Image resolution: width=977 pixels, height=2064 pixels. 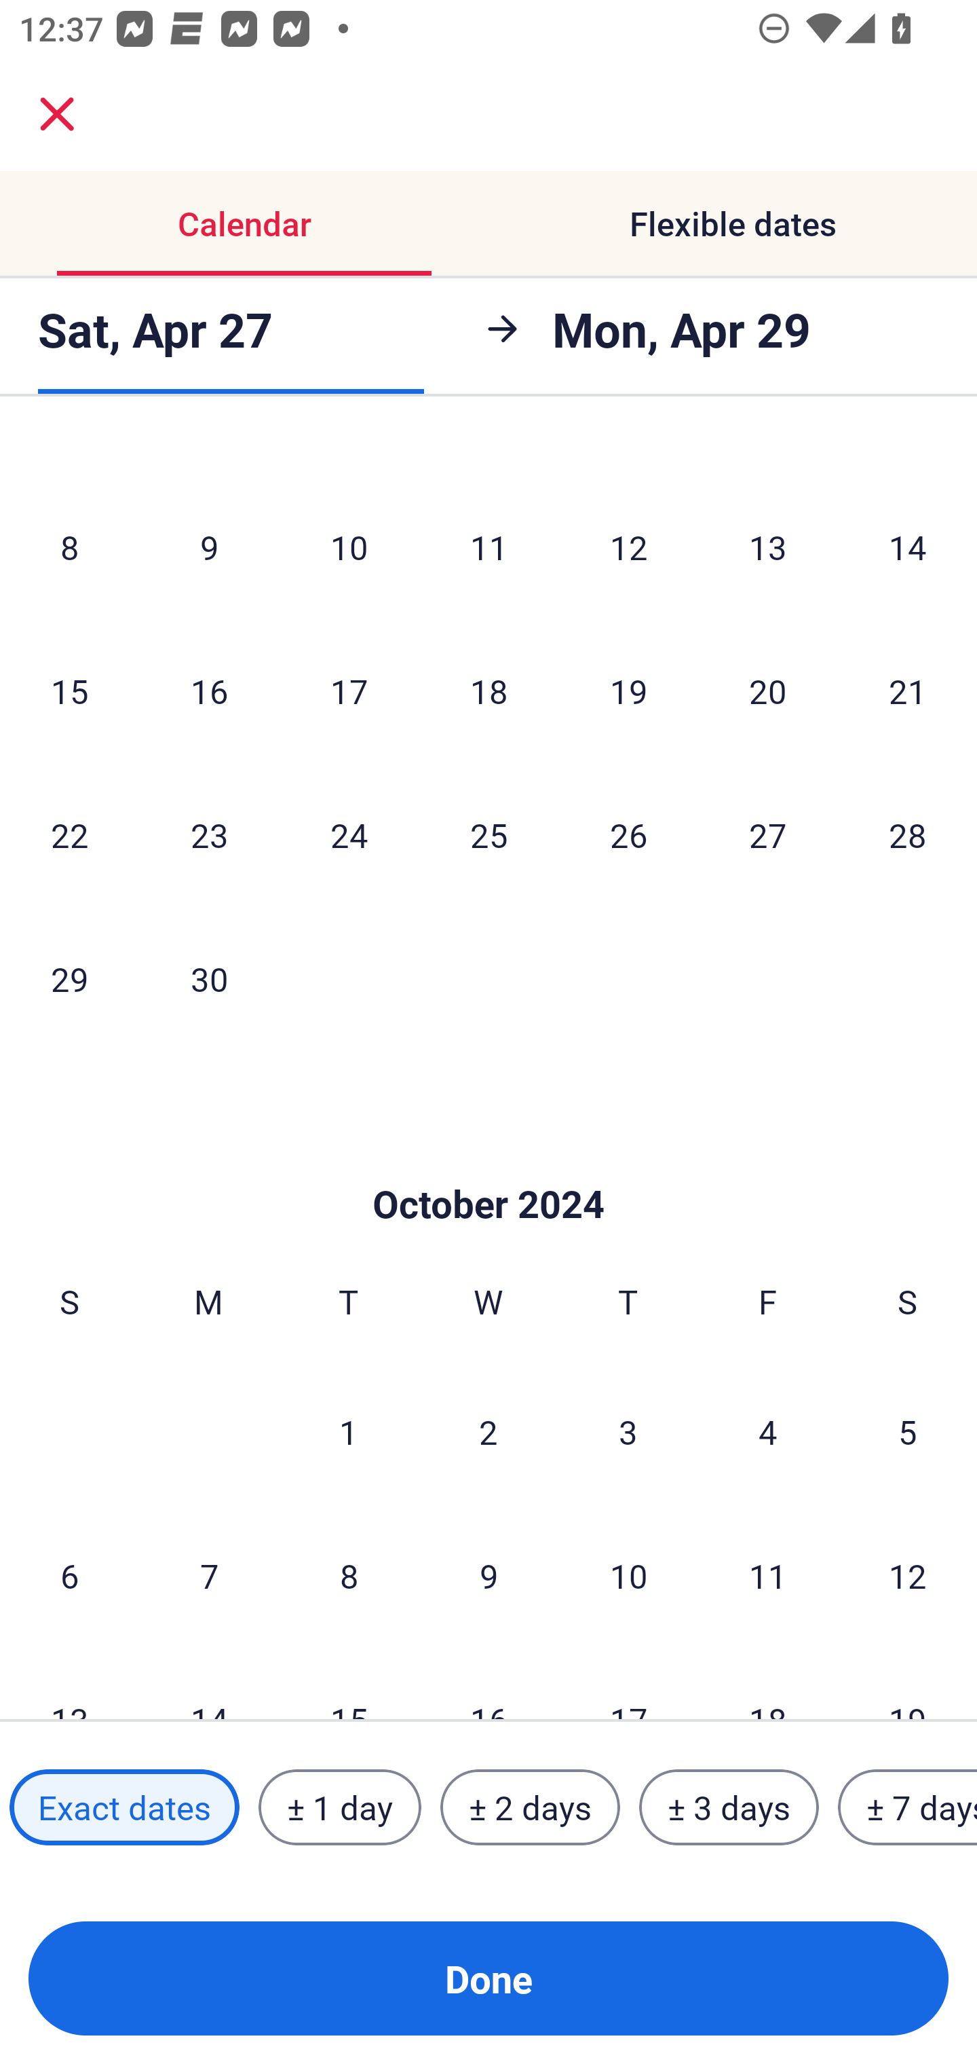 I want to click on 8 Tuesday, October 8, 2024, so click(x=349, y=1575).